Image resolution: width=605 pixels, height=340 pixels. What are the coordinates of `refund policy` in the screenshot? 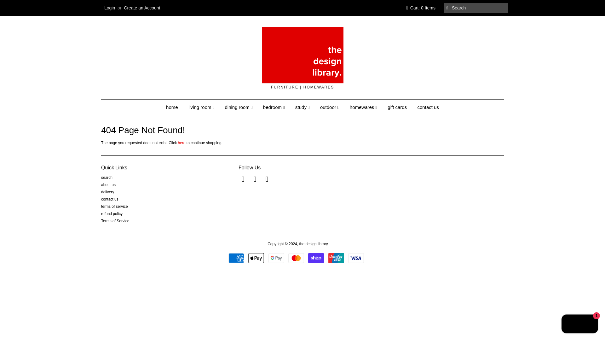 It's located at (112, 213).